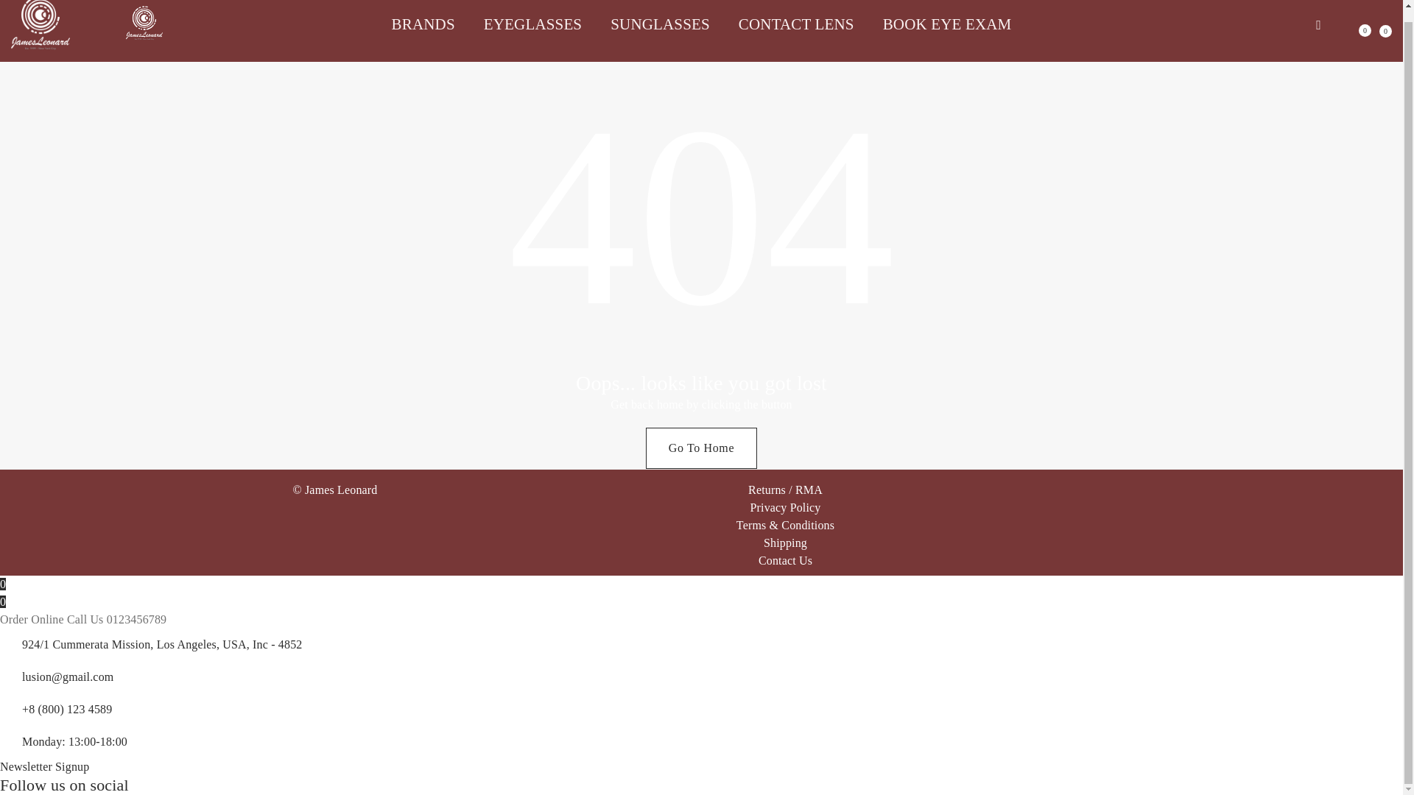  Describe the element at coordinates (797, 24) in the screenshot. I see `CONTACT LENS` at that location.